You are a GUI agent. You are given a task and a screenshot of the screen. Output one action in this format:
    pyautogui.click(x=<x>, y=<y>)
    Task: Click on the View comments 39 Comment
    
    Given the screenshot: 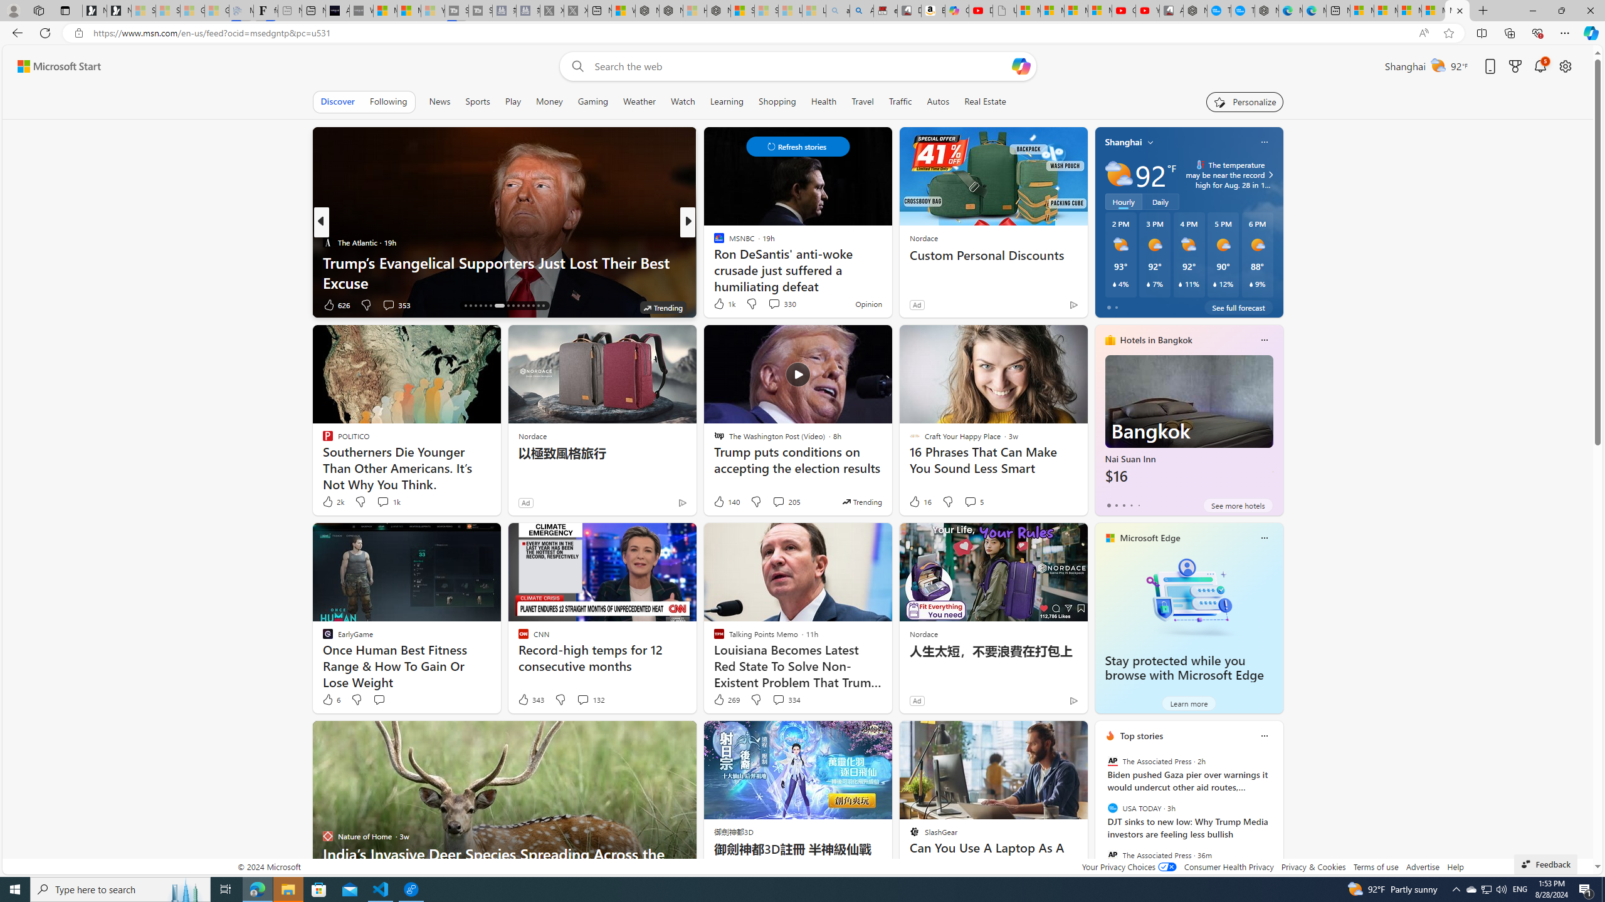 What is the action you would take?
    pyautogui.click(x=8, y=304)
    